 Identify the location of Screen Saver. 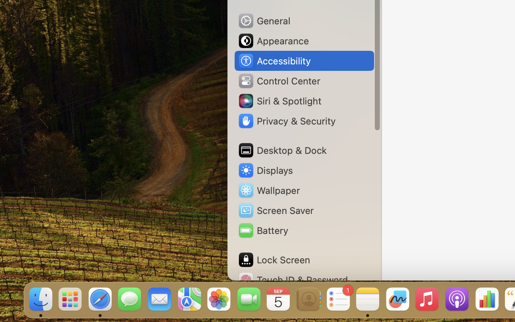
(276, 210).